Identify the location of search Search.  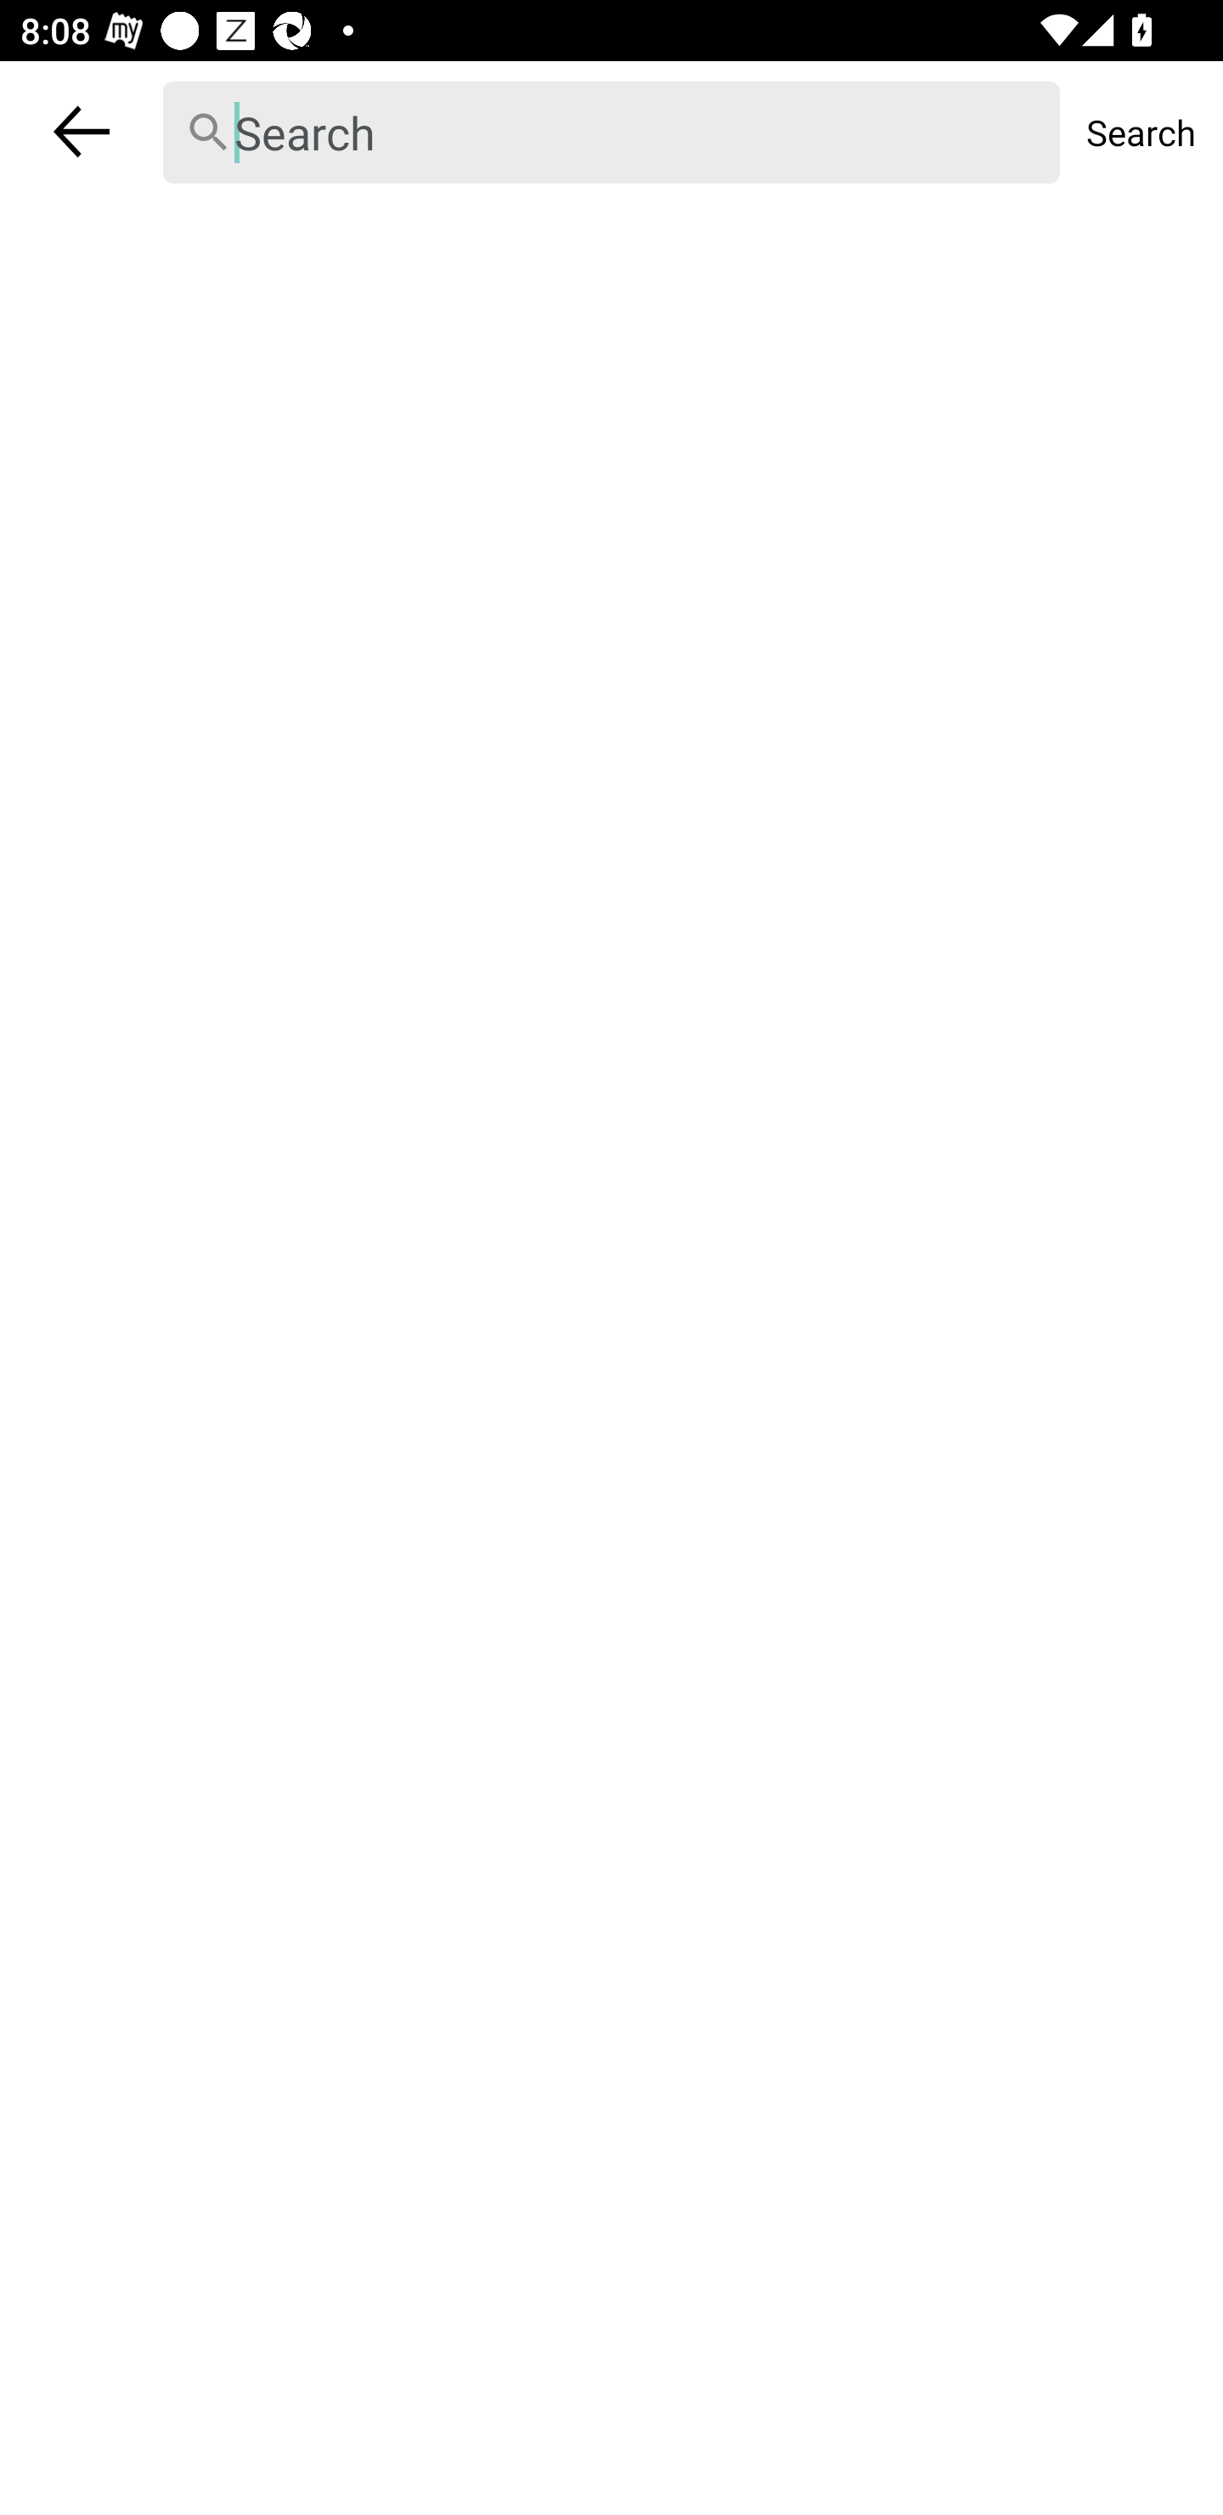
(611, 132).